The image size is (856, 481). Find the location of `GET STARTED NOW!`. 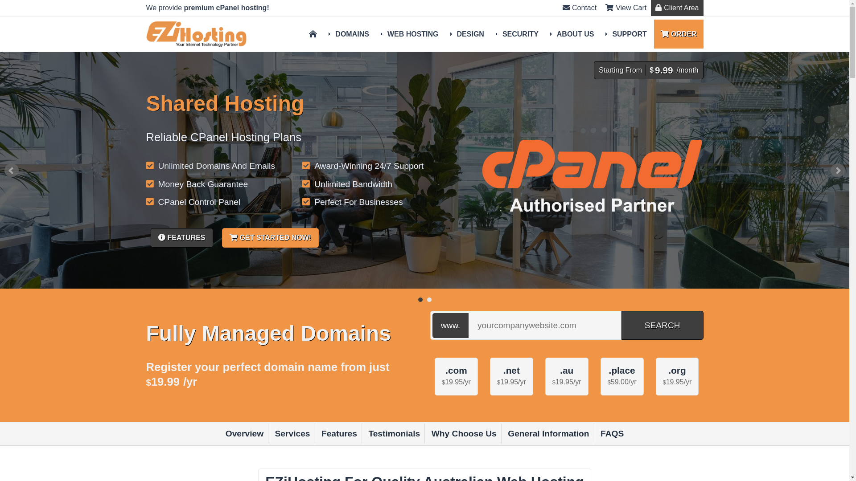

GET STARTED NOW! is located at coordinates (271, 238).